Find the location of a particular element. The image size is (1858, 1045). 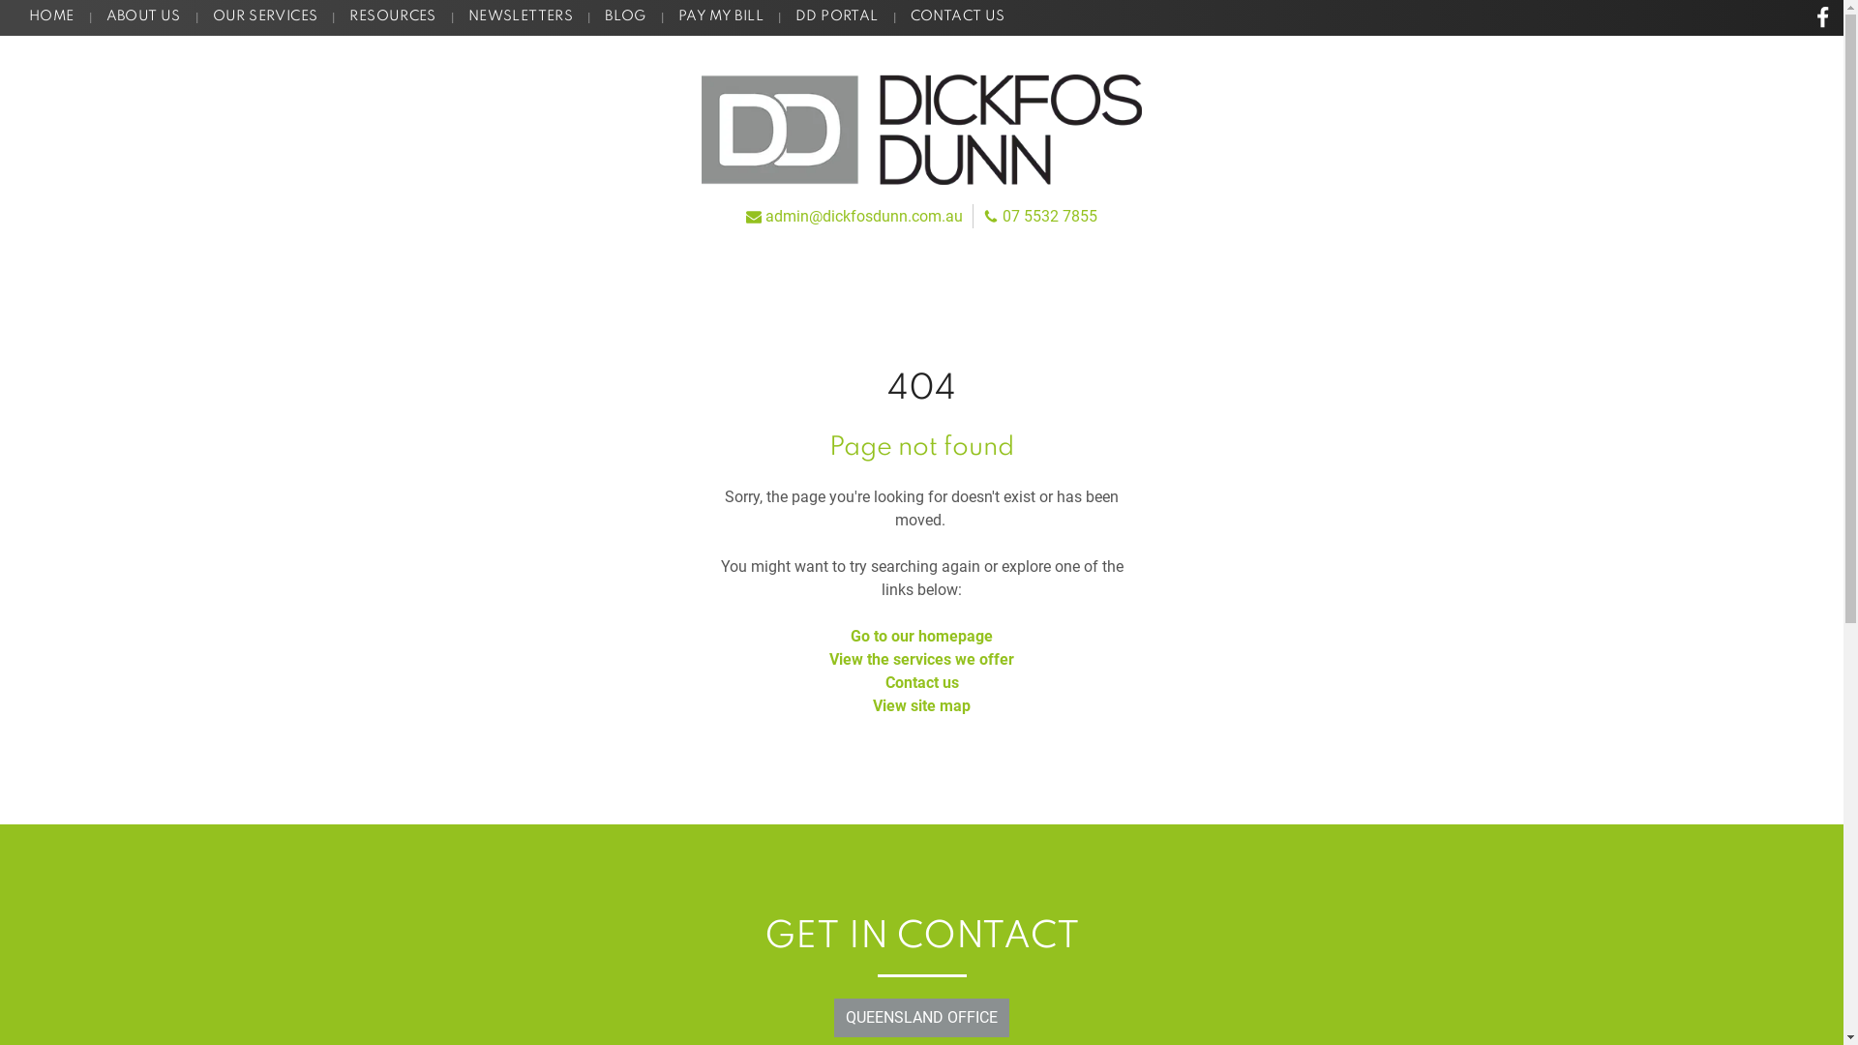

NEWSLETTERS is located at coordinates (521, 17).